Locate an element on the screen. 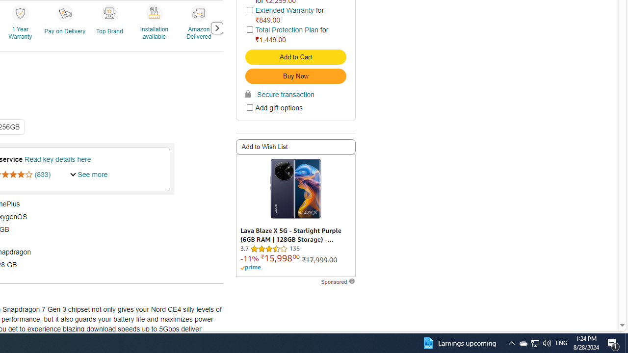 The image size is (628, 353). Buy Now is located at coordinates (295, 76).